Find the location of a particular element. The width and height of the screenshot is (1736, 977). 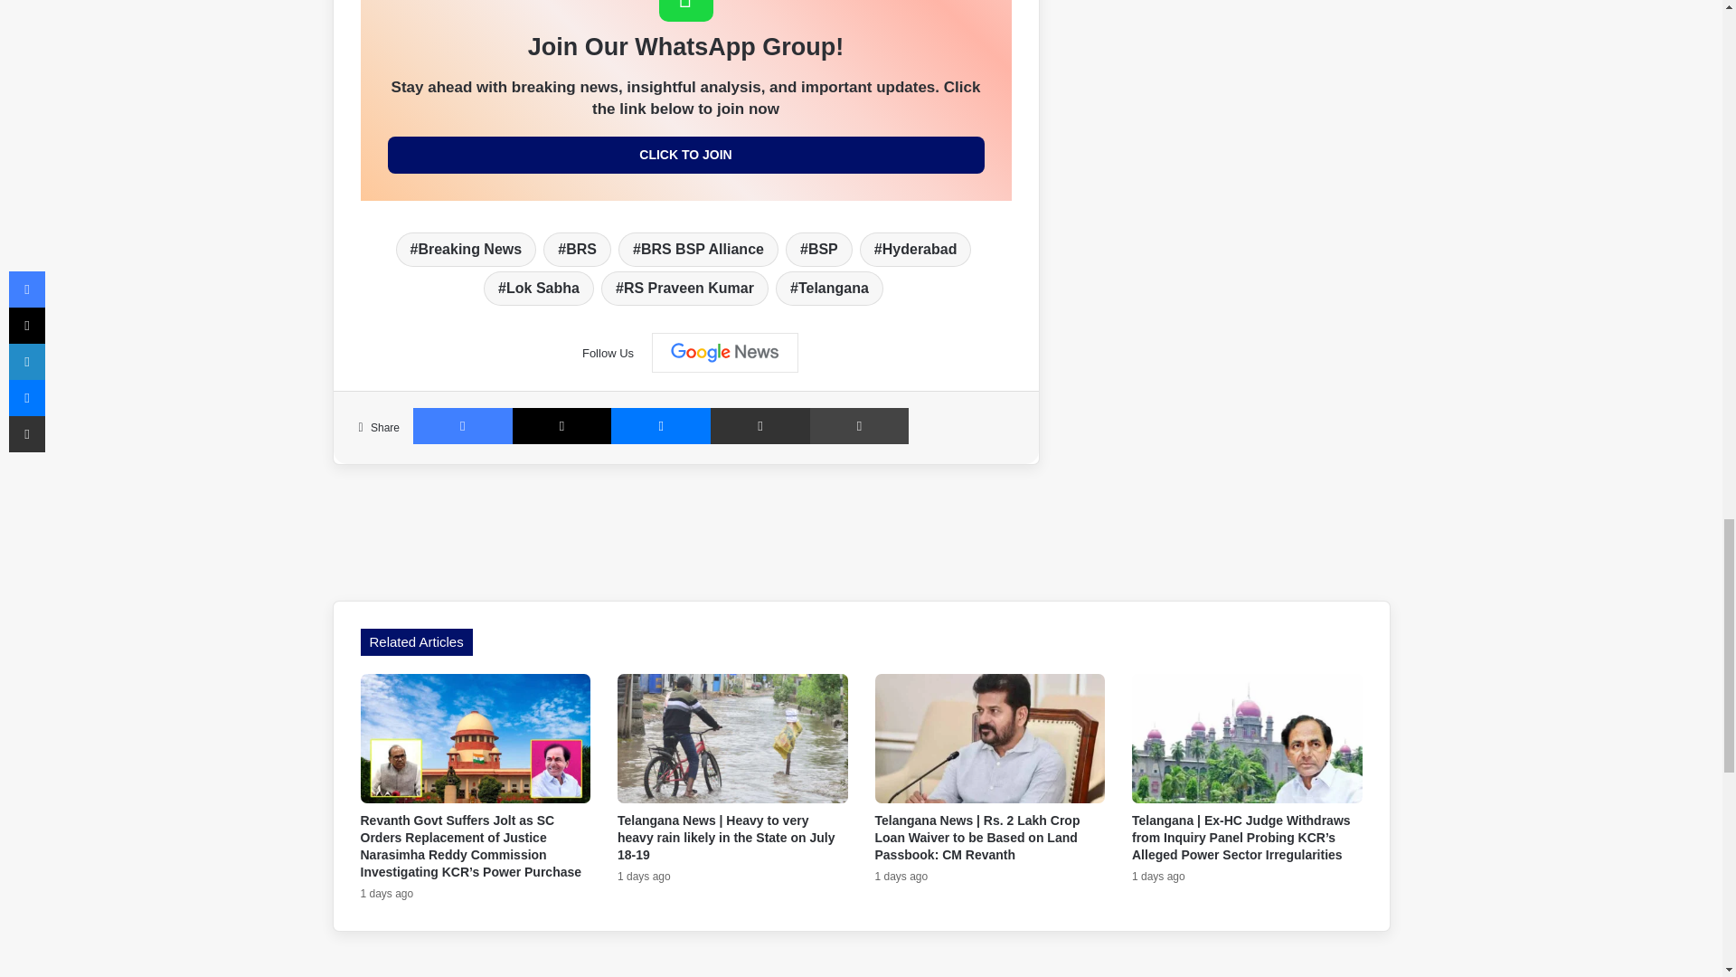

Messenger is located at coordinates (660, 426).